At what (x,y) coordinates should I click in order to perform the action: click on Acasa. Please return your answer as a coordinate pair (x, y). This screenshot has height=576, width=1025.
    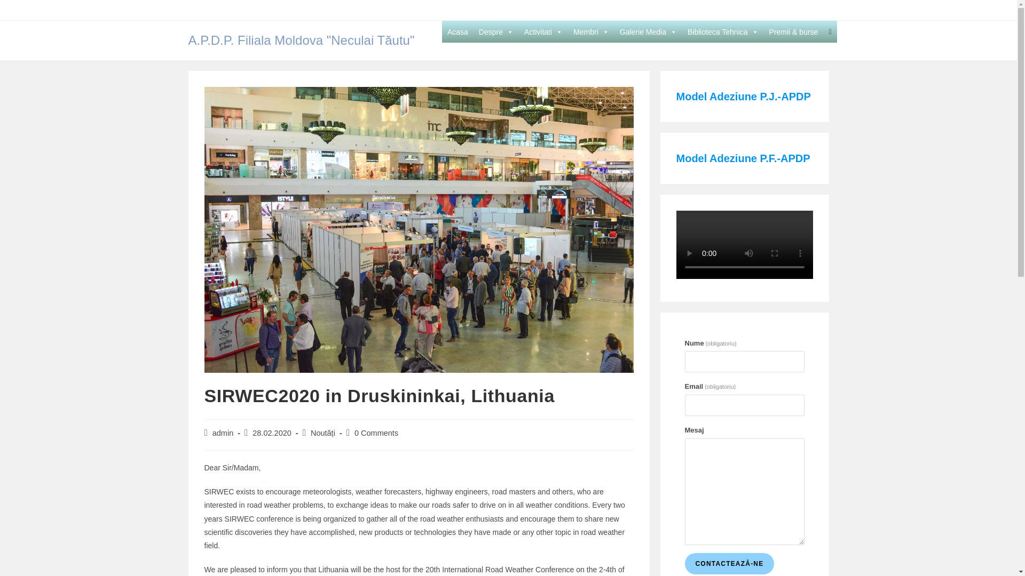
    Looking at the image, I should click on (458, 31).